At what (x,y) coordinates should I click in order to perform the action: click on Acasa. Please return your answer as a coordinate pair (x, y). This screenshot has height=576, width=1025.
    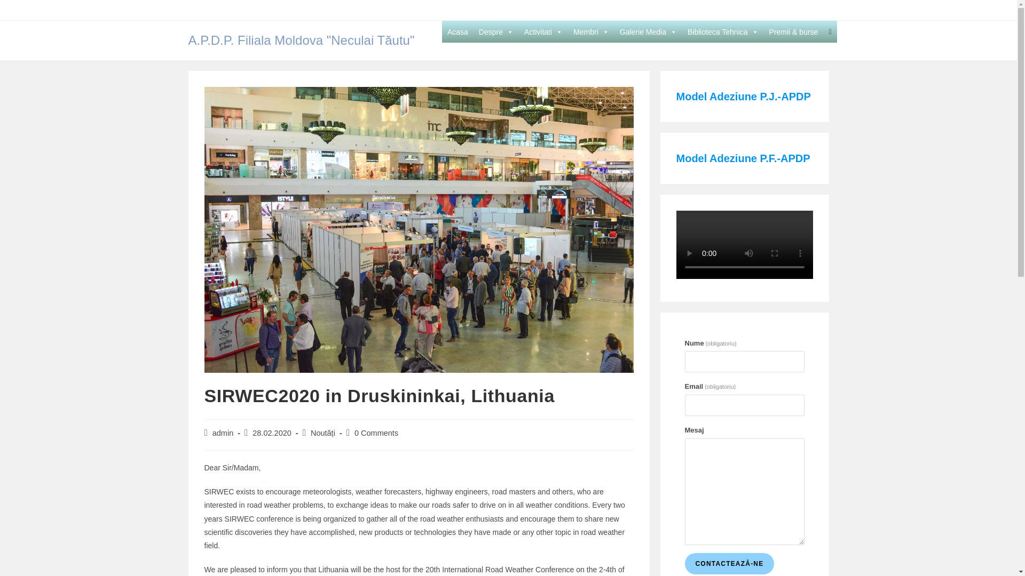
    Looking at the image, I should click on (458, 31).